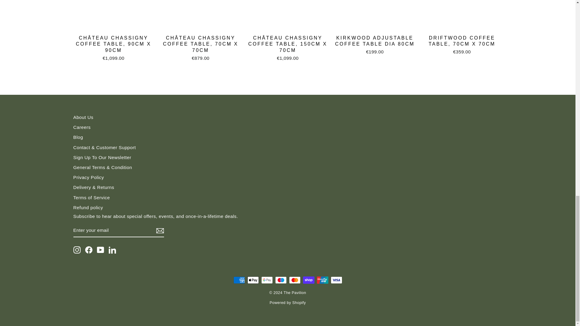 The width and height of the screenshot is (580, 326). I want to click on Mastercard, so click(295, 280).